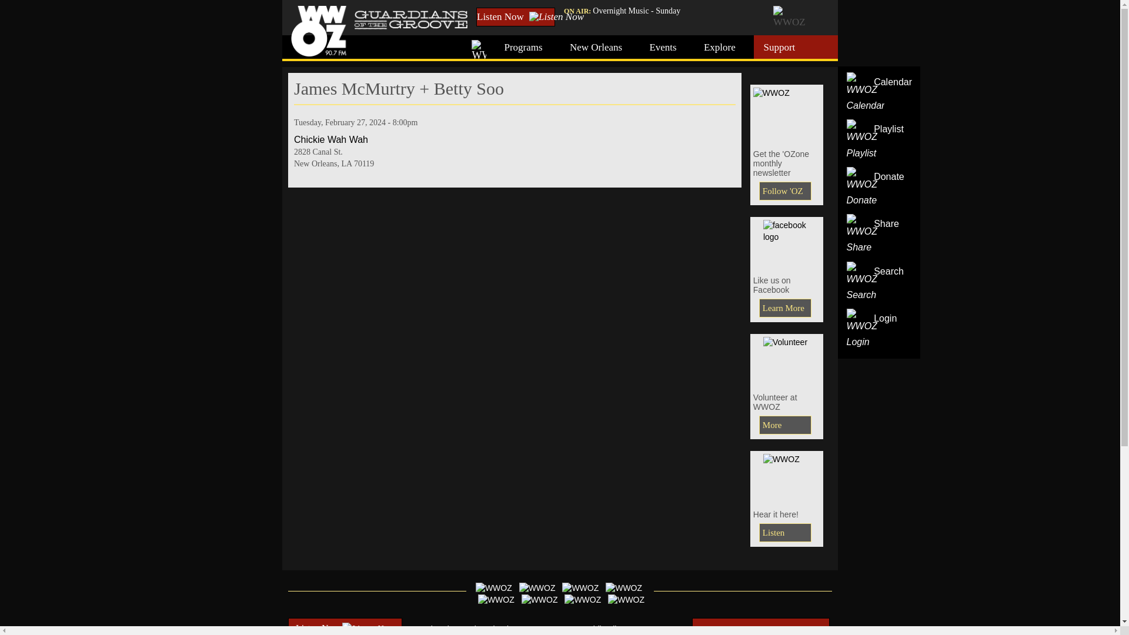 The image size is (1129, 635). What do you see at coordinates (866, 93) in the screenshot?
I see `WWOZ Calendar` at bounding box center [866, 93].